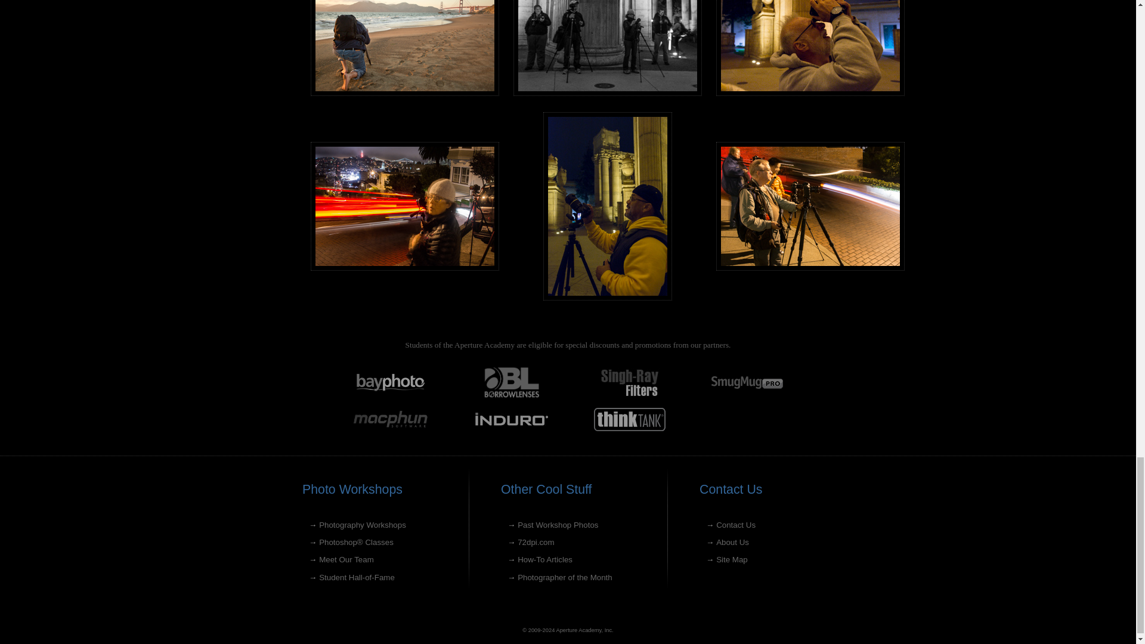 The height and width of the screenshot is (644, 1145). Describe the element at coordinates (357, 577) in the screenshot. I see `Student Hall-of-Fame` at that location.